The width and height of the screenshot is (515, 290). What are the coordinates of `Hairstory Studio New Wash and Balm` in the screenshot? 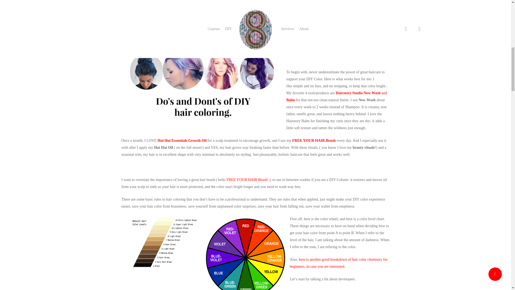 It's located at (337, 97).